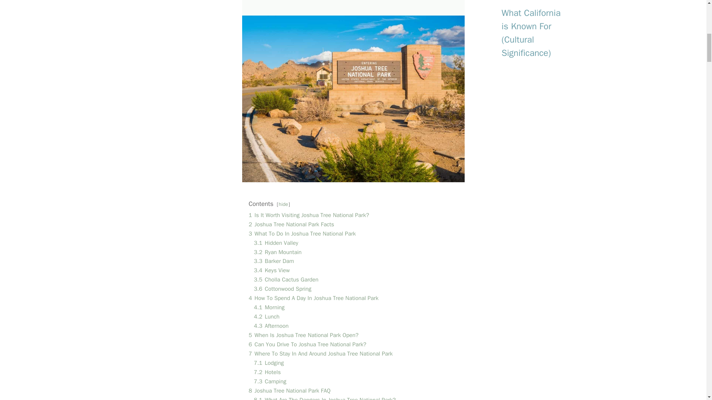 Image resolution: width=712 pixels, height=400 pixels. What do you see at coordinates (270, 381) in the screenshot?
I see `7.3 Camping` at bounding box center [270, 381].